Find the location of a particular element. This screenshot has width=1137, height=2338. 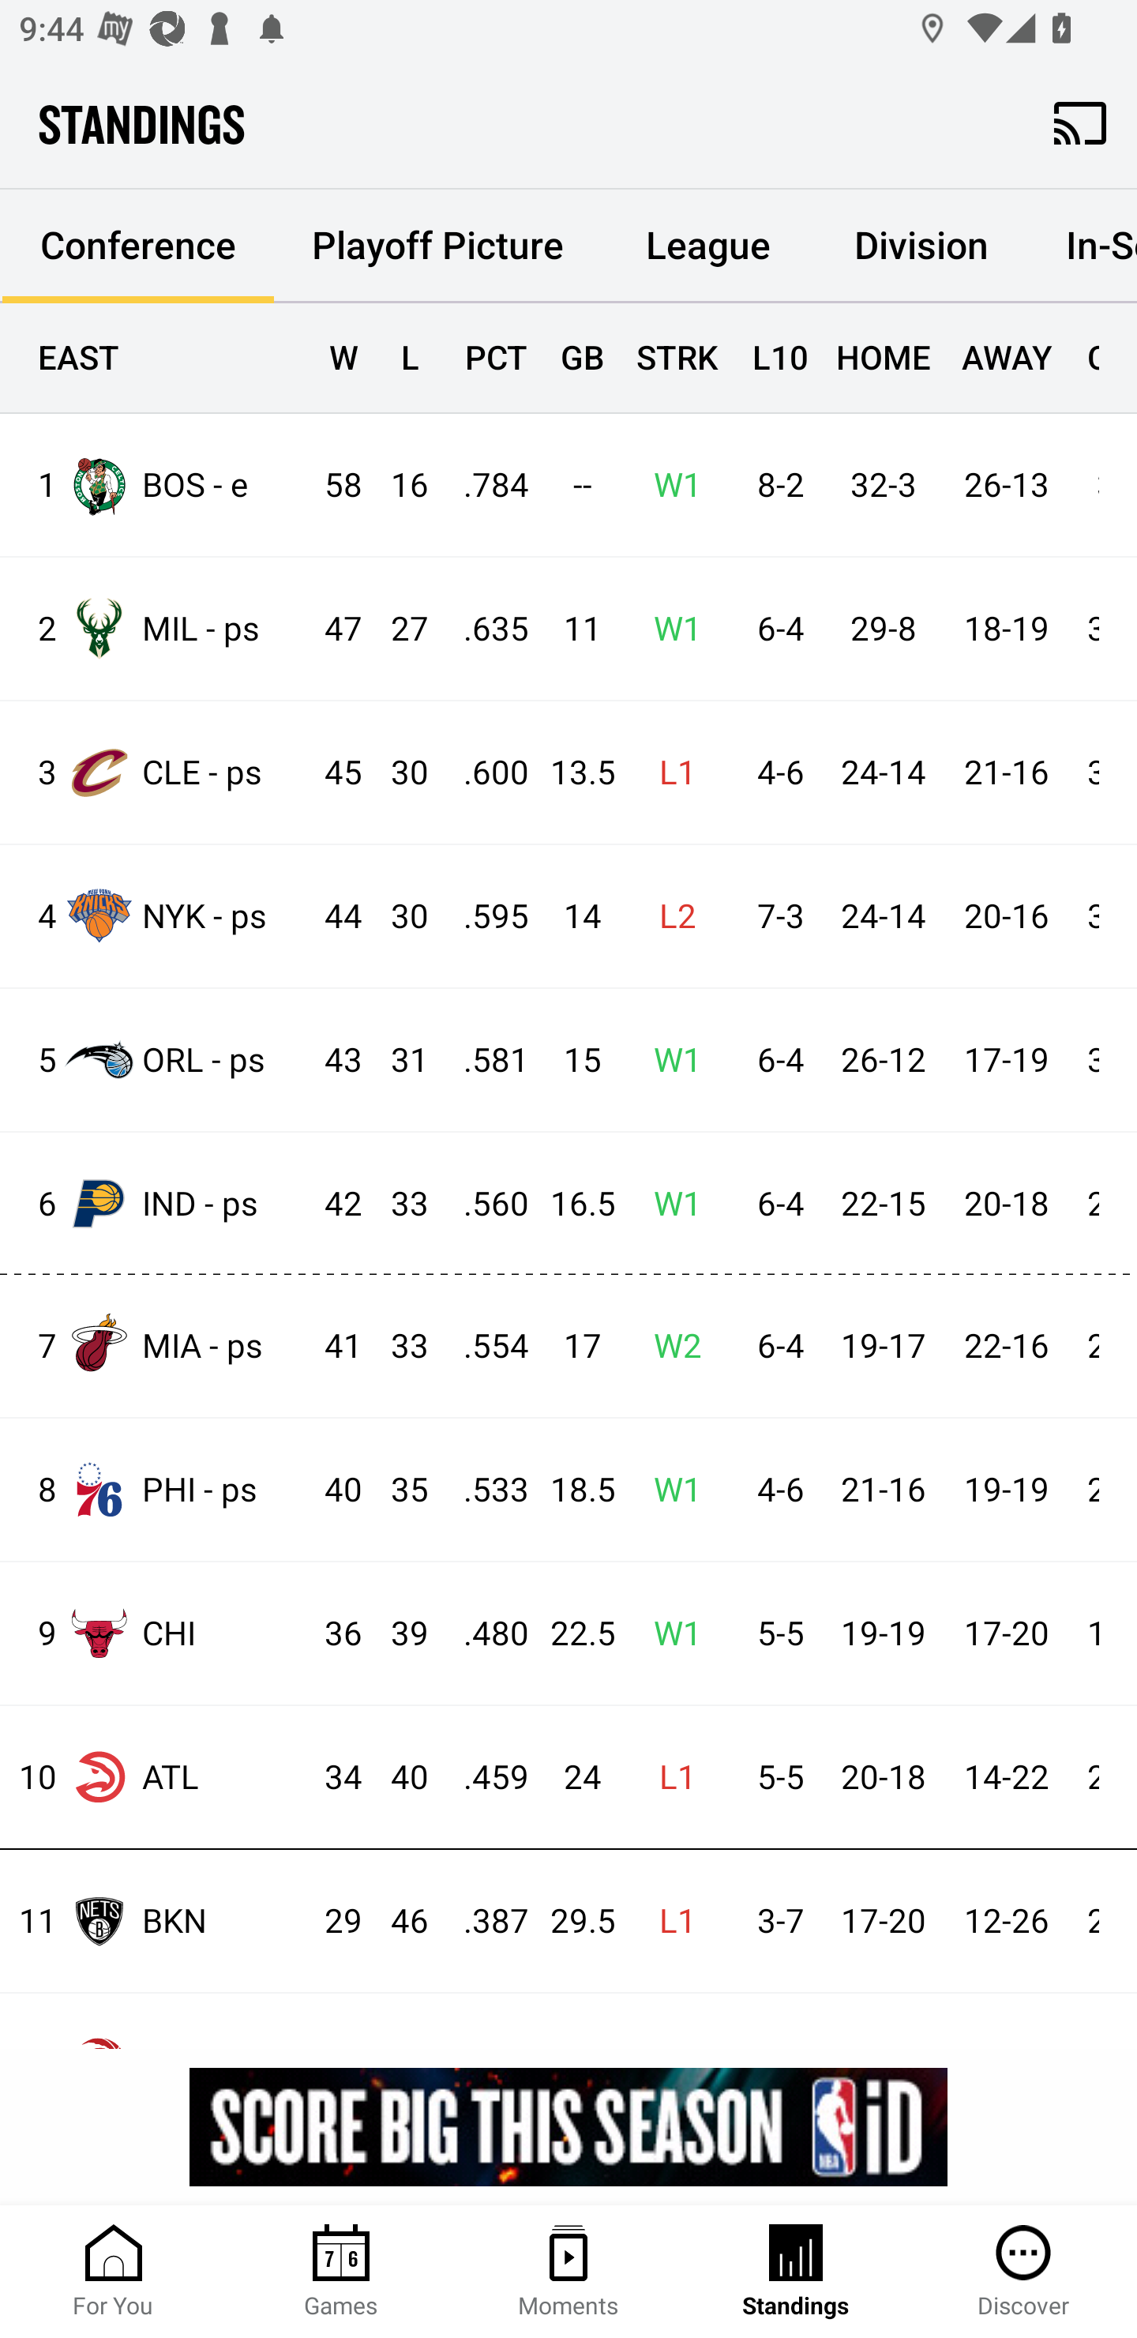

L1 is located at coordinates (670, 1922).